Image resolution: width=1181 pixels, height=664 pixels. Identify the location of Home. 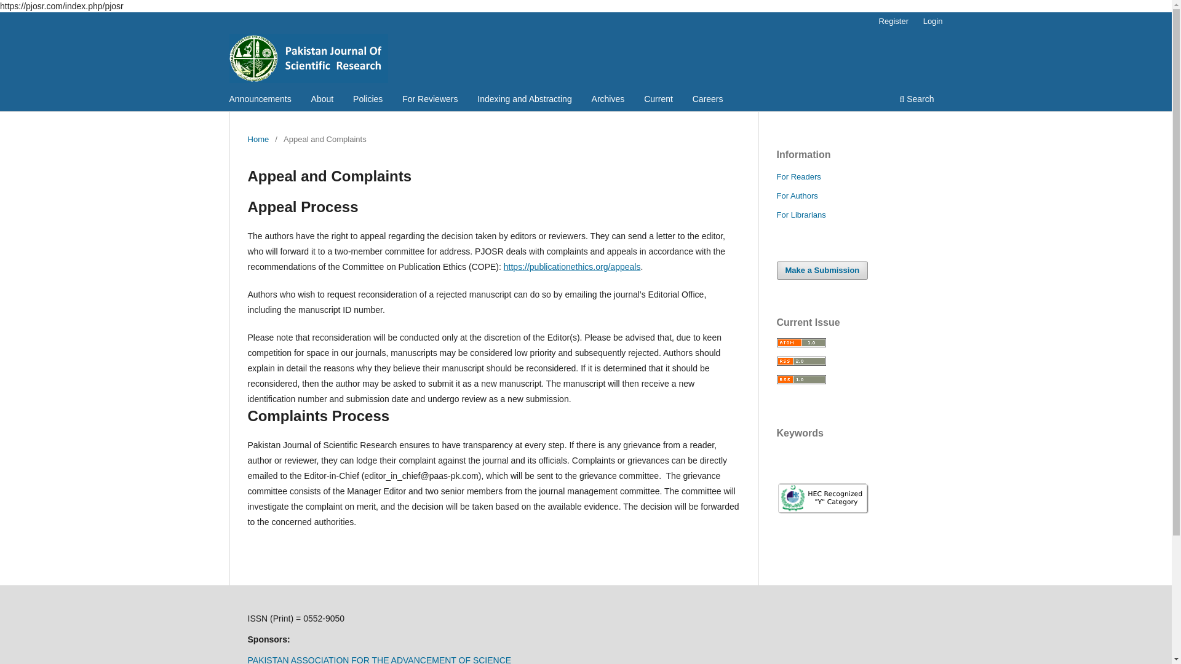
(258, 139).